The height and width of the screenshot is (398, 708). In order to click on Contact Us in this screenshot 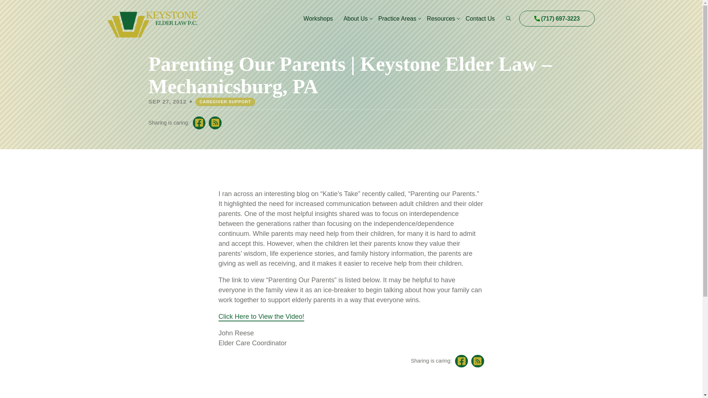, I will do `click(480, 18)`.